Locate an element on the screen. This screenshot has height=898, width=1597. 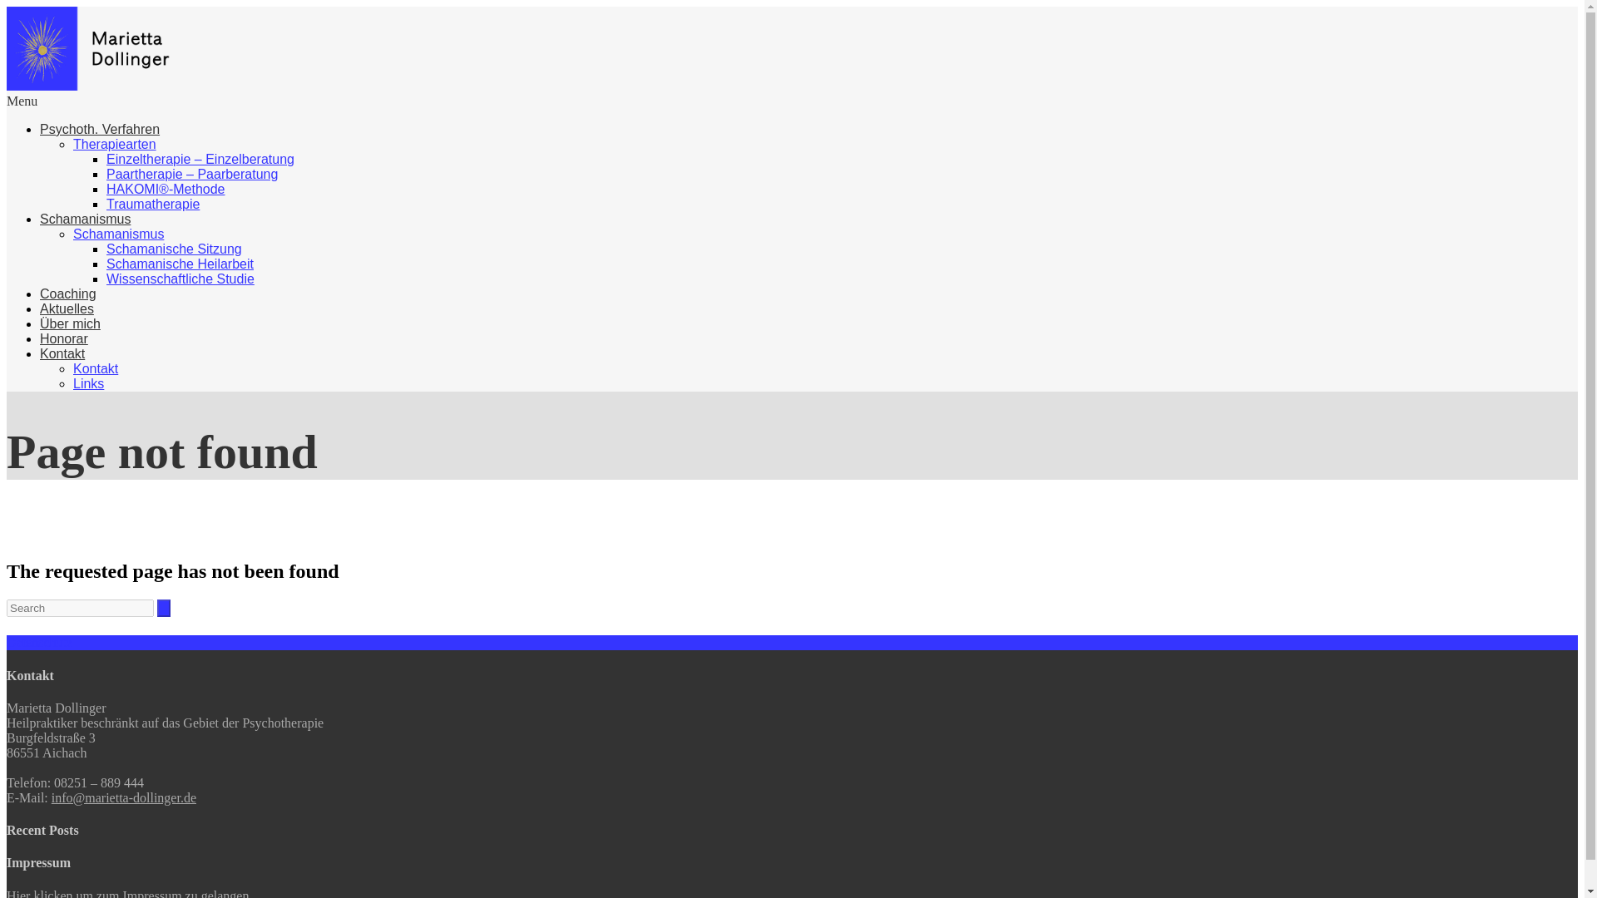
Psychoth. Verfahren is located at coordinates (100, 129).